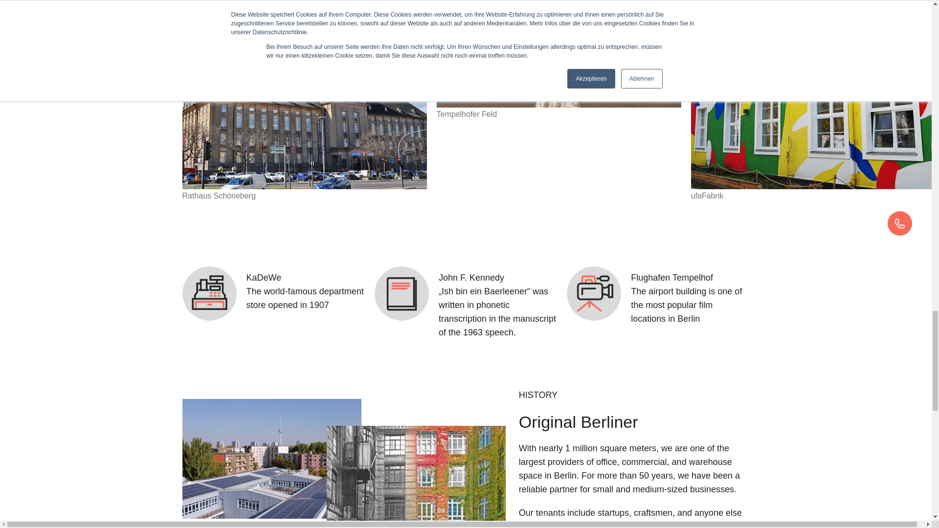  What do you see at coordinates (272, 459) in the screenshot?
I see `berliner-original-1` at bounding box center [272, 459].